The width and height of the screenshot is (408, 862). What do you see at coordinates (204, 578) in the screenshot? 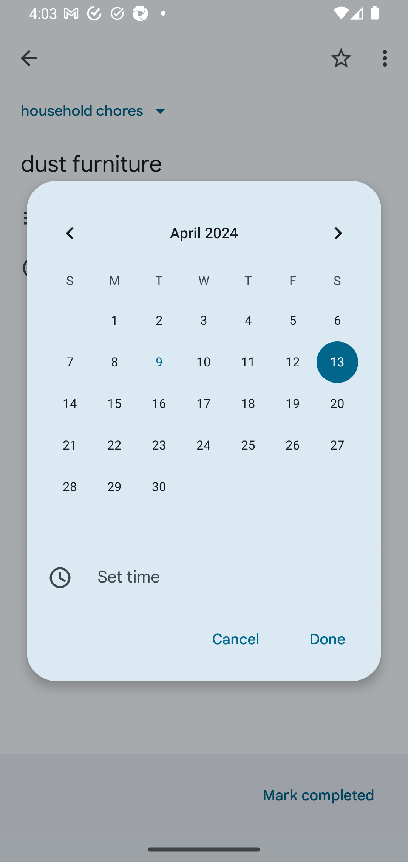
I see `Set time` at bounding box center [204, 578].